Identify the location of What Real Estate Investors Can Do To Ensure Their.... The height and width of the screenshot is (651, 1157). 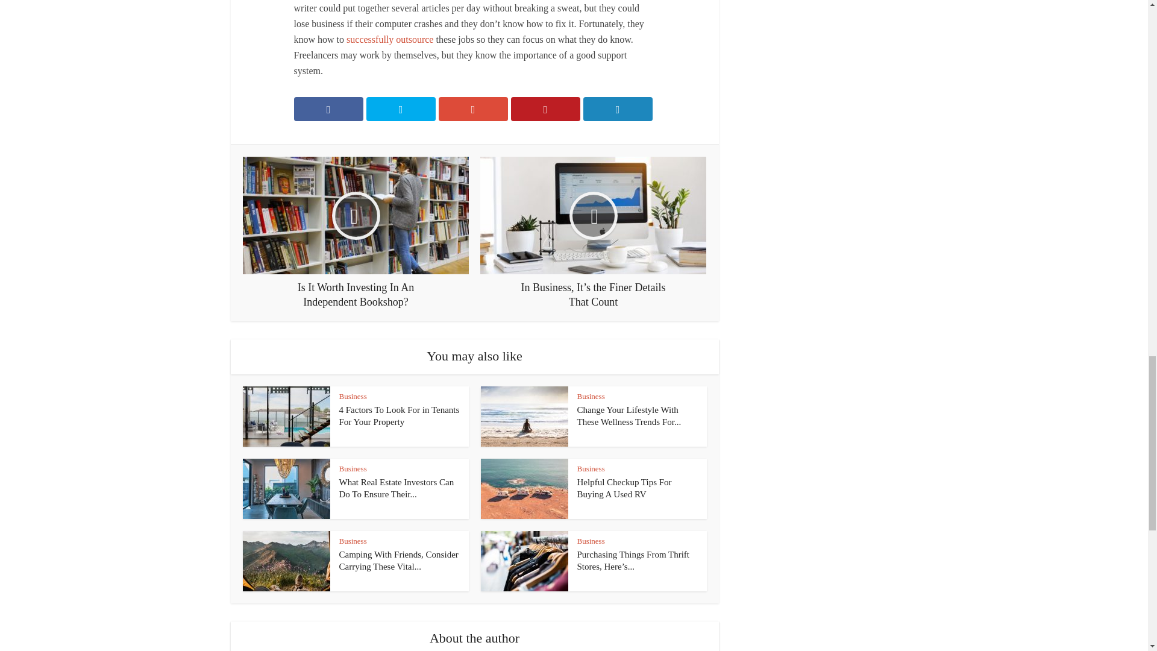
(396, 488).